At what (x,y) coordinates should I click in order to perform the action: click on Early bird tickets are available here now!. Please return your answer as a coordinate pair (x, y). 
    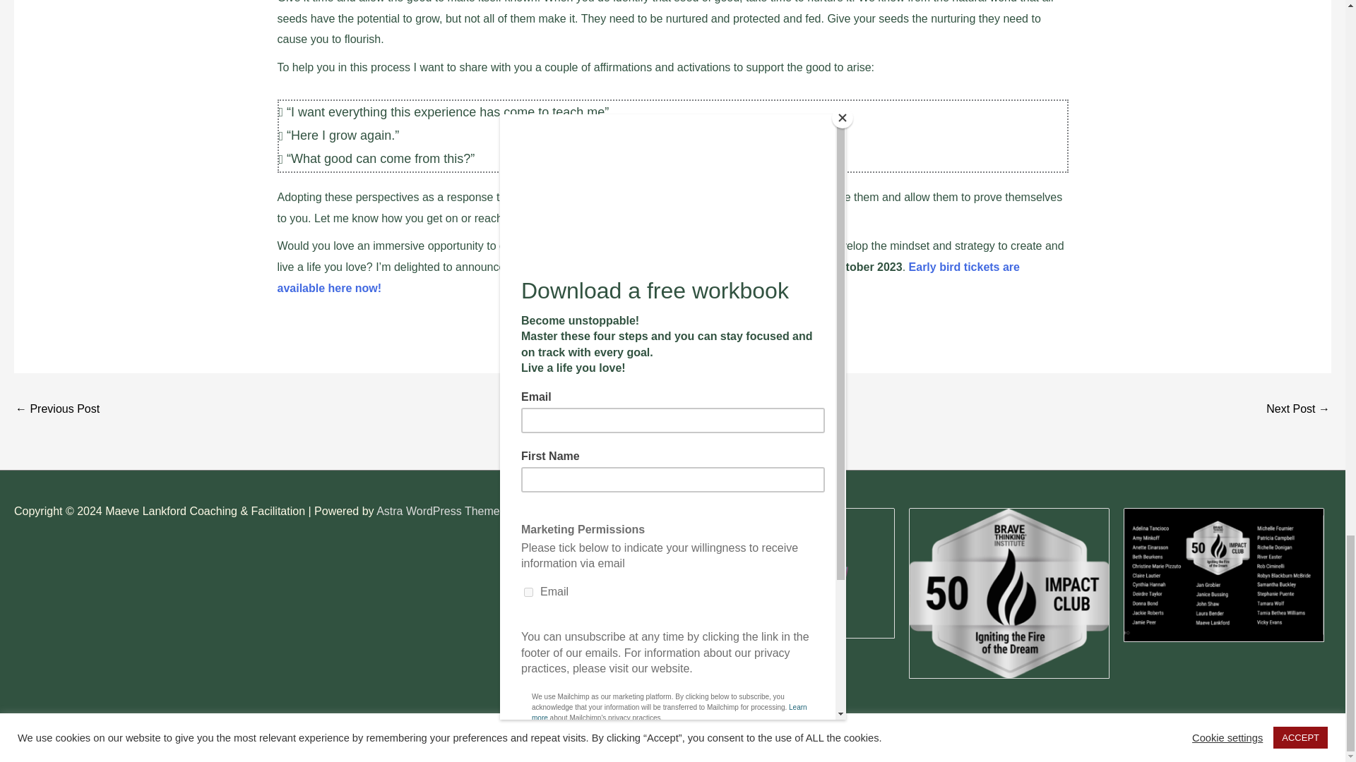
    Looking at the image, I should click on (648, 277).